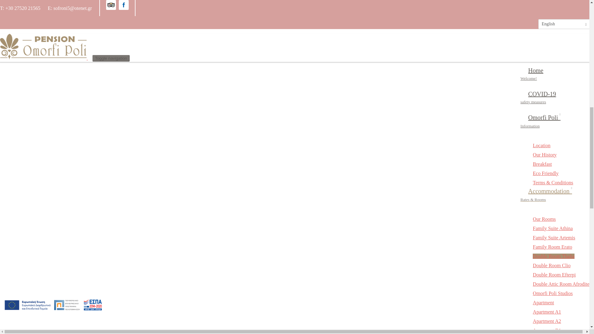 This screenshot has width=594, height=334. Describe the element at coordinates (547, 6) in the screenshot. I see `Apartment B2` at that location.